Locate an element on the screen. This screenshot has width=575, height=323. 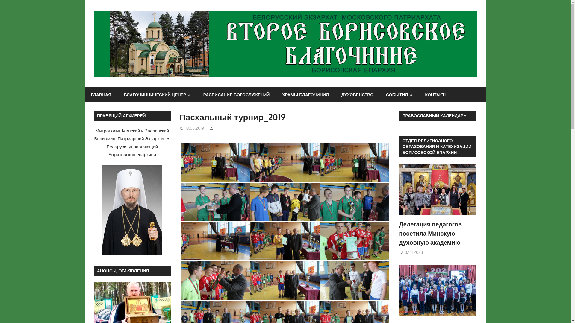
IMG 7310 is located at coordinates (355, 241).